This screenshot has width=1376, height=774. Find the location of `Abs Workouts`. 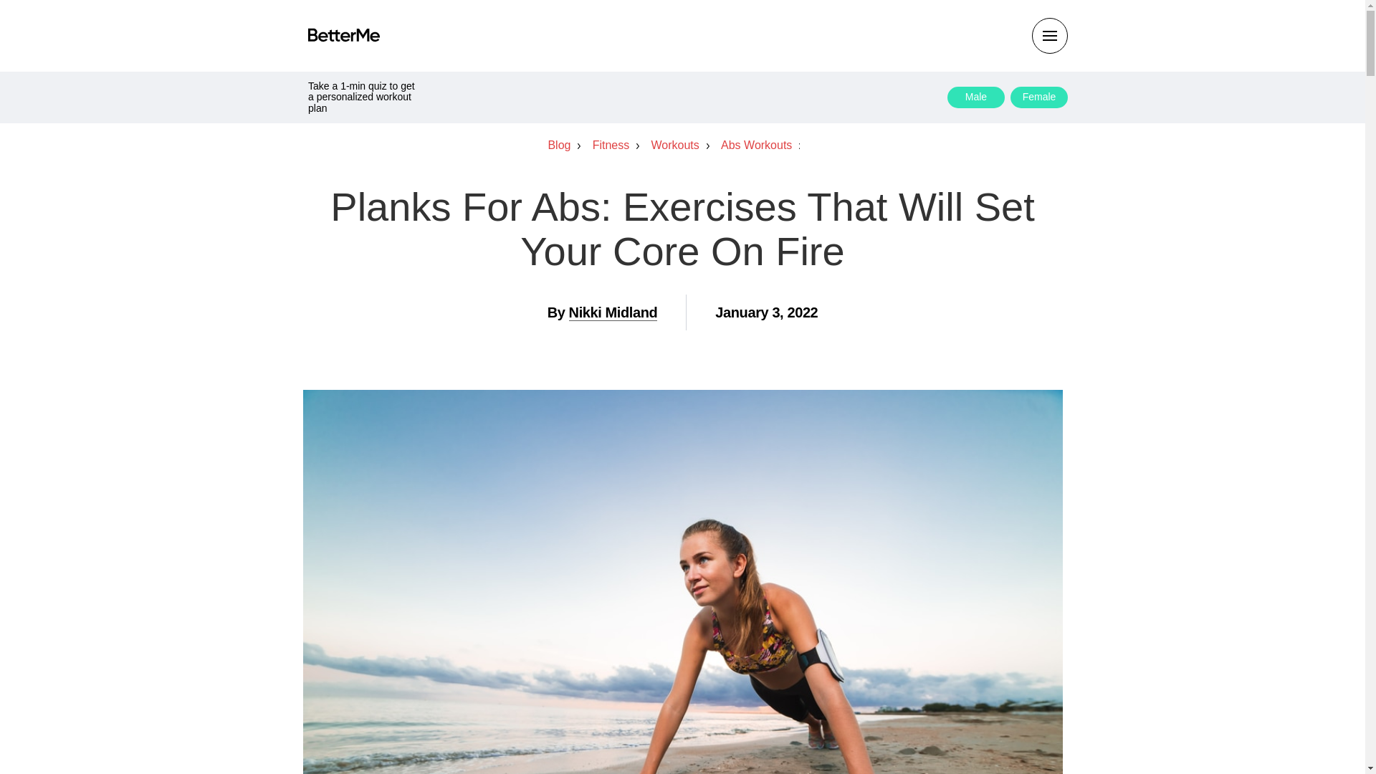

Abs Workouts is located at coordinates (764, 145).